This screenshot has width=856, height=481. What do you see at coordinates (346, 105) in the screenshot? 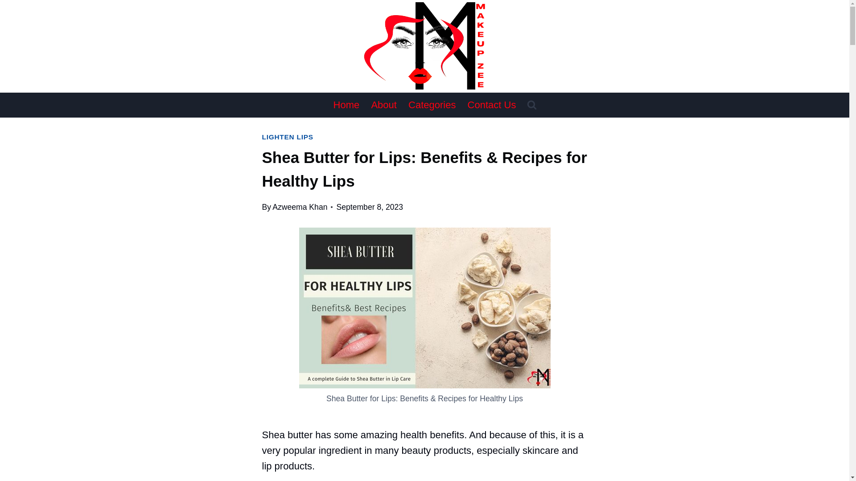
I see `Home` at bounding box center [346, 105].